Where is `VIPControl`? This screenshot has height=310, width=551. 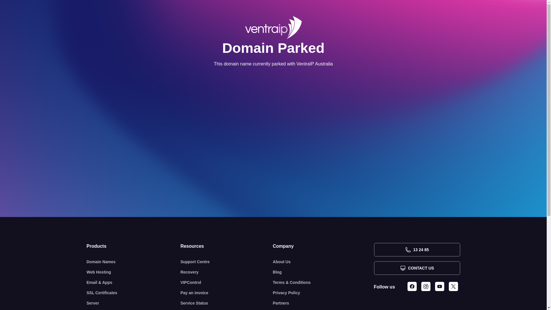
VIPControl is located at coordinates (227, 282).